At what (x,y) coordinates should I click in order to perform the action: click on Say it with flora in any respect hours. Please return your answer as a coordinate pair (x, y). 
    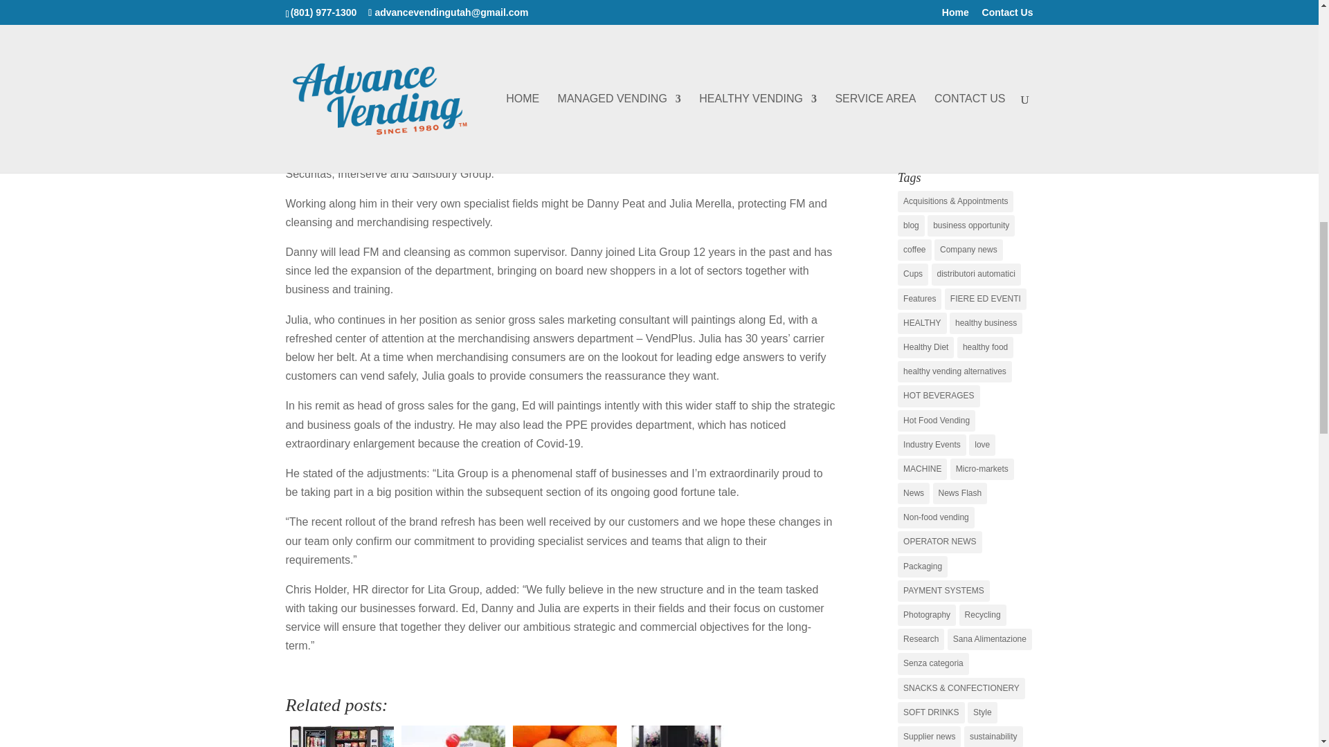
    Looking at the image, I should click on (676, 735).